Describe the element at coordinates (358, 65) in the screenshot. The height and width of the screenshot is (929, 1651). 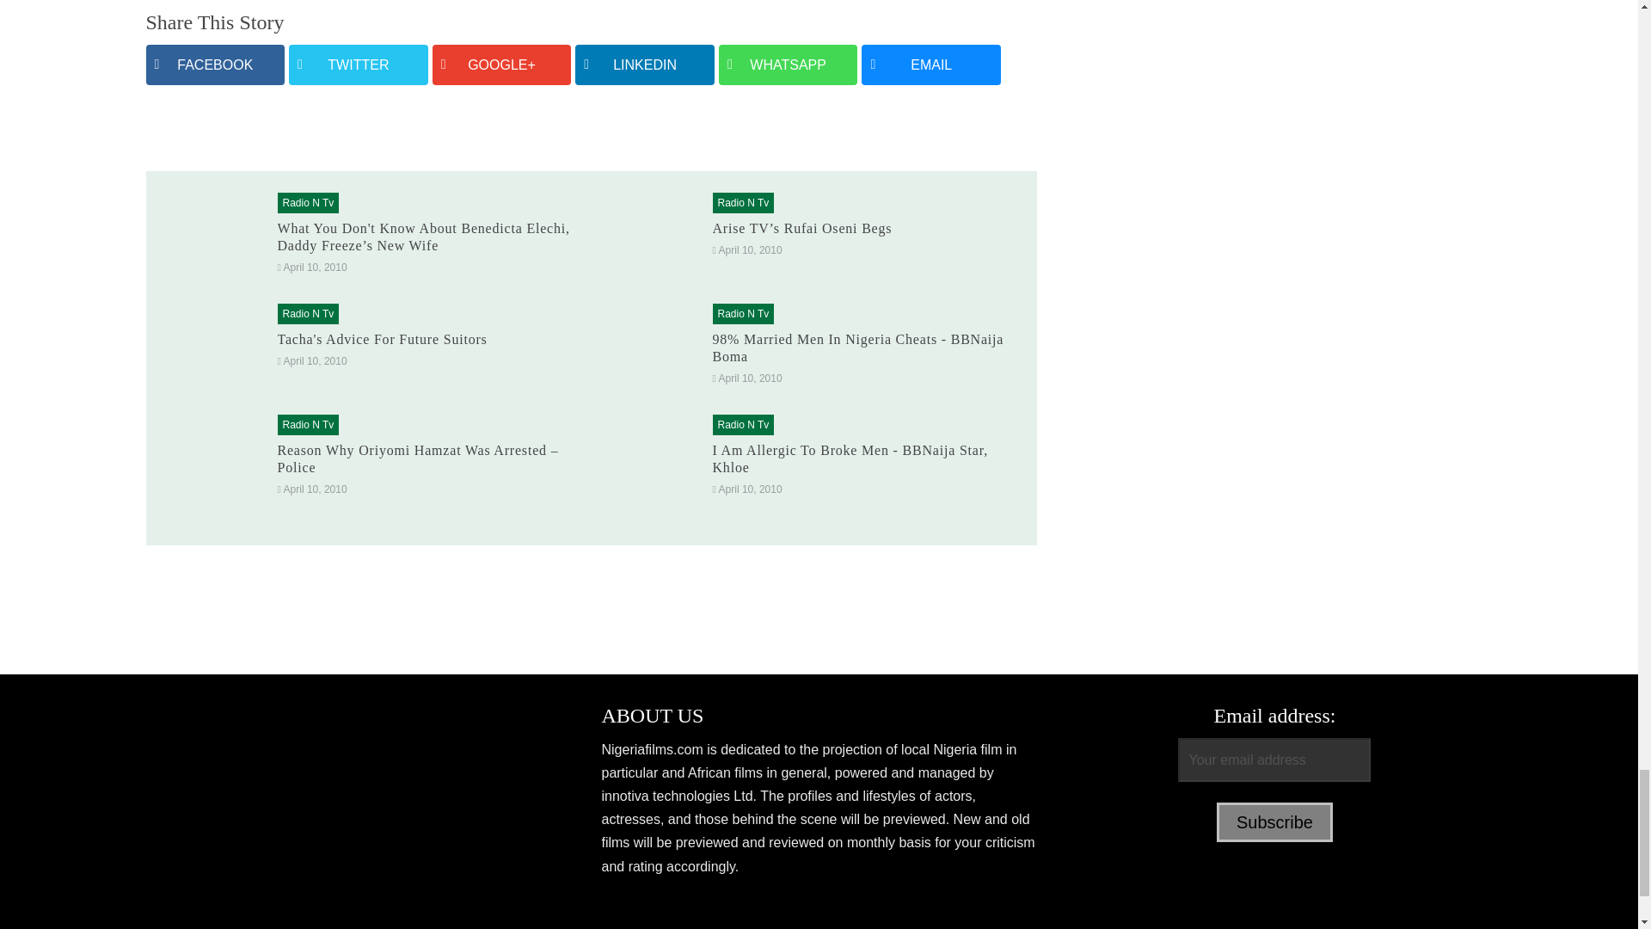
I see `TWITTER` at that location.